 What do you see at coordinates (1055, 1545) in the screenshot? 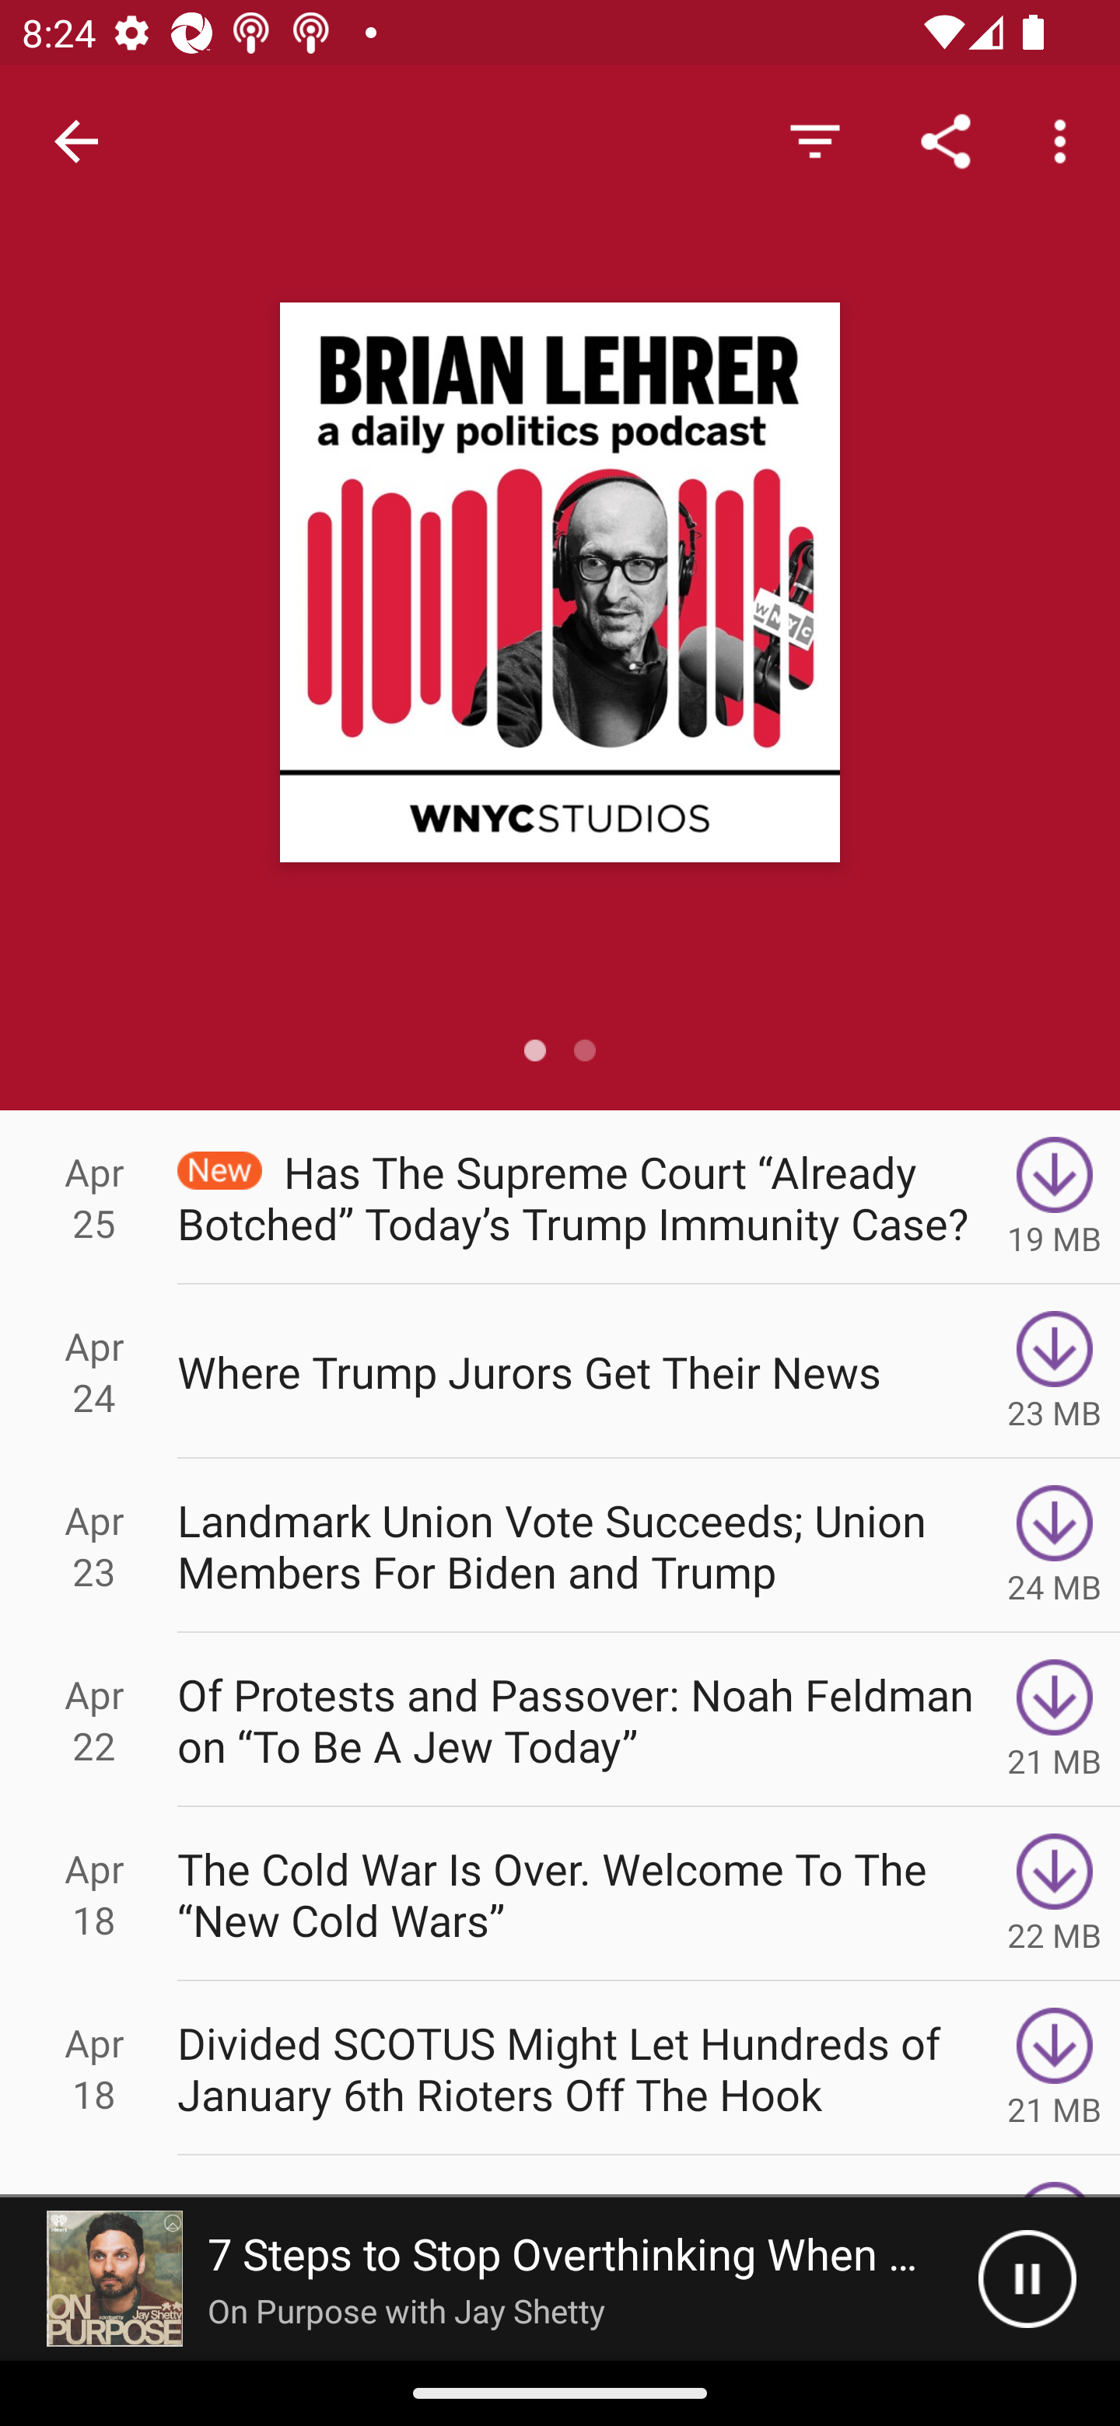
I see `Download 24 MB` at bounding box center [1055, 1545].